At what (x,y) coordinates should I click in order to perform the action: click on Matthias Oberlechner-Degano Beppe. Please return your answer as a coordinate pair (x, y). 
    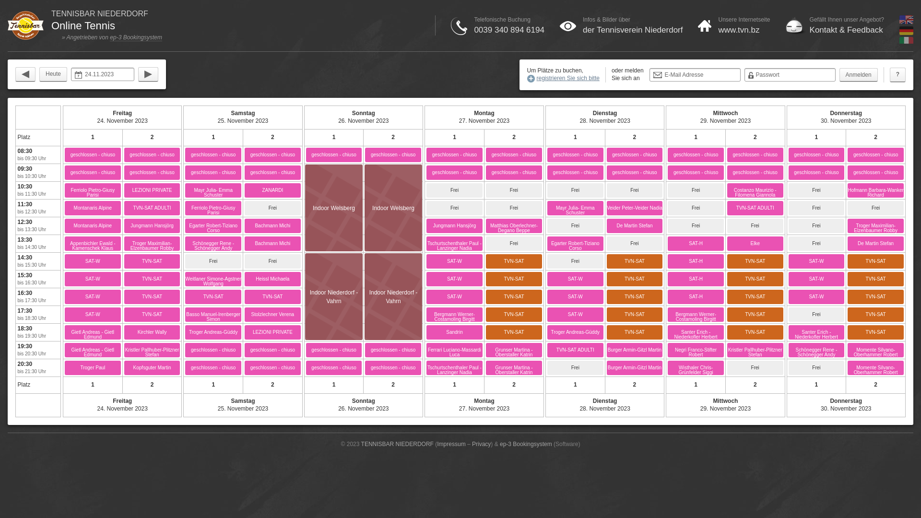
    Looking at the image, I should click on (514, 226).